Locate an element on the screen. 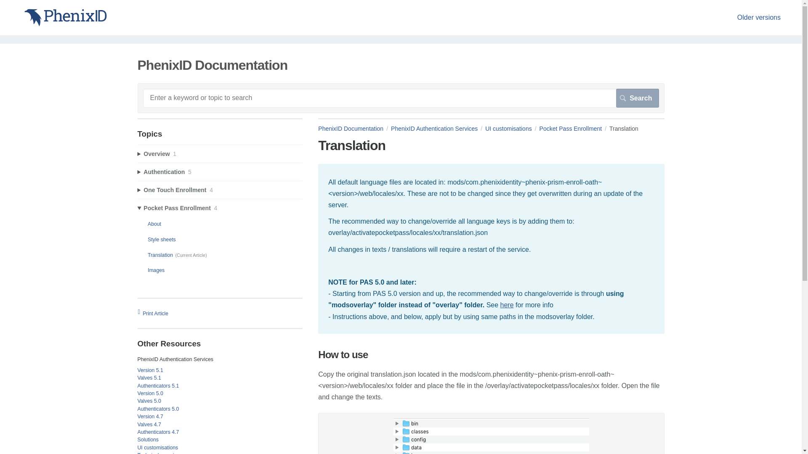 This screenshot has width=808, height=454. Valves 5.0 is located at coordinates (149, 401).